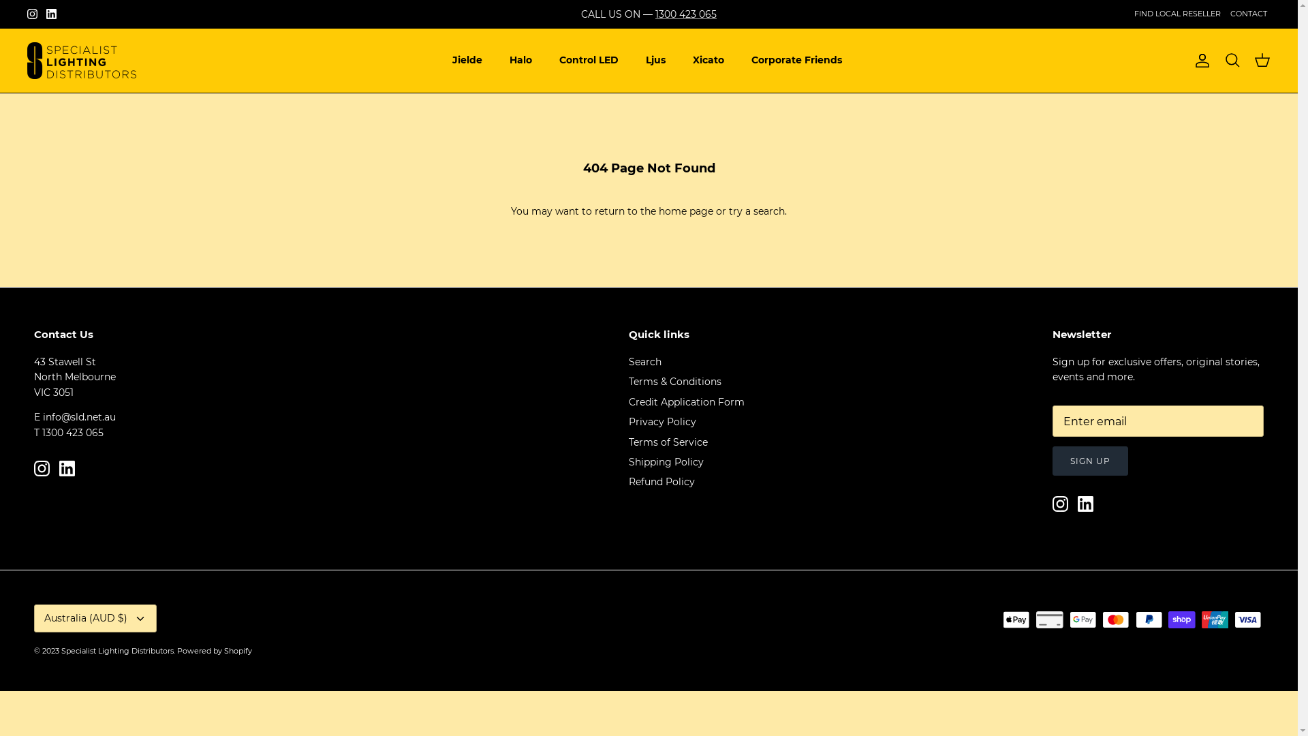  What do you see at coordinates (215, 651) in the screenshot?
I see `Powered by Shopify` at bounding box center [215, 651].